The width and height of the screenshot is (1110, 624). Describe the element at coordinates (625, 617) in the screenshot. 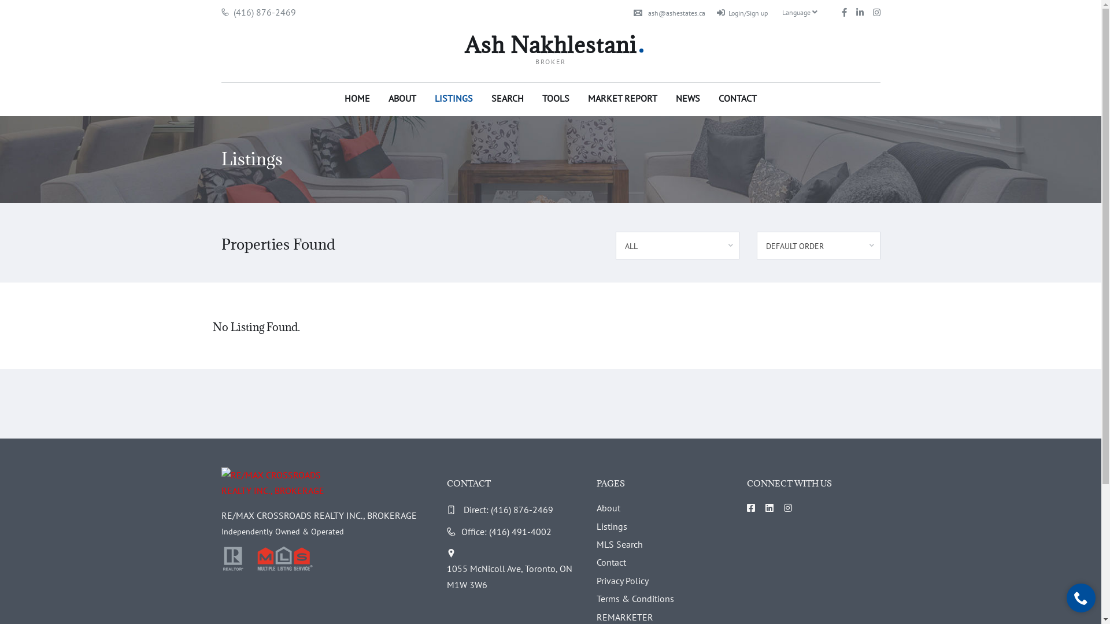

I see `REMARKETER` at that location.